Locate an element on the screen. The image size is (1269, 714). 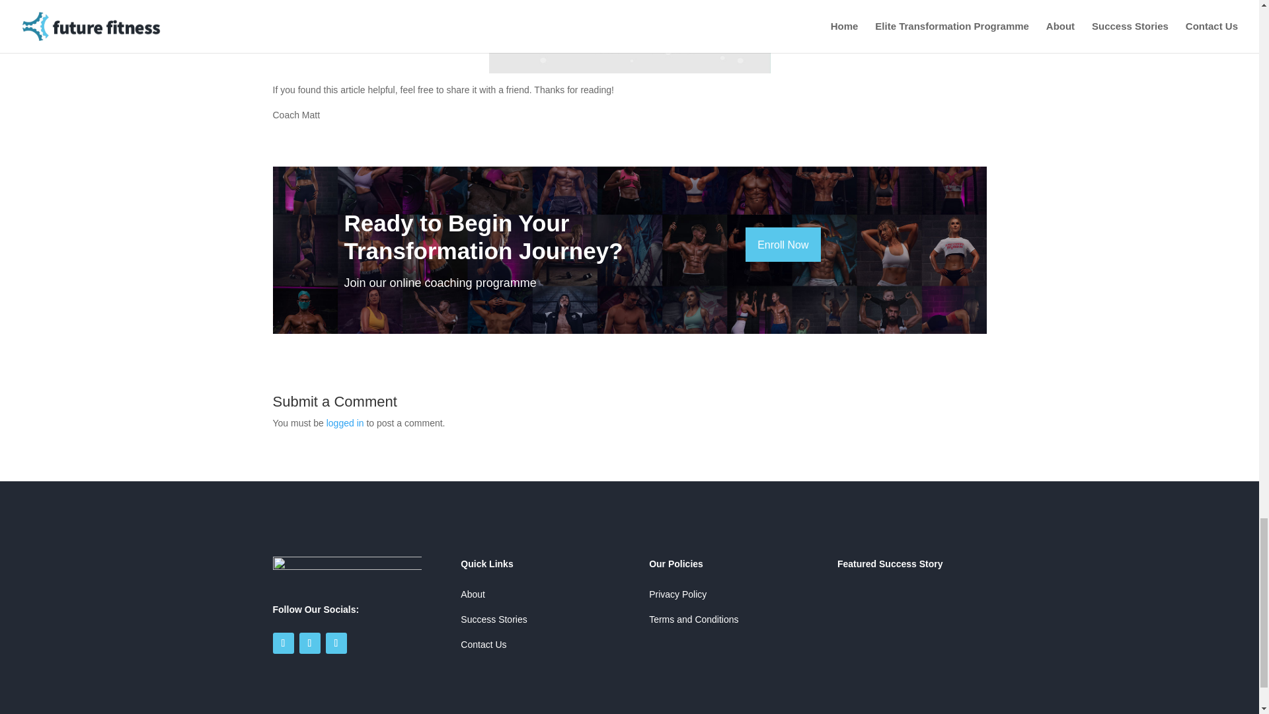
Enroll Now is located at coordinates (783, 245).